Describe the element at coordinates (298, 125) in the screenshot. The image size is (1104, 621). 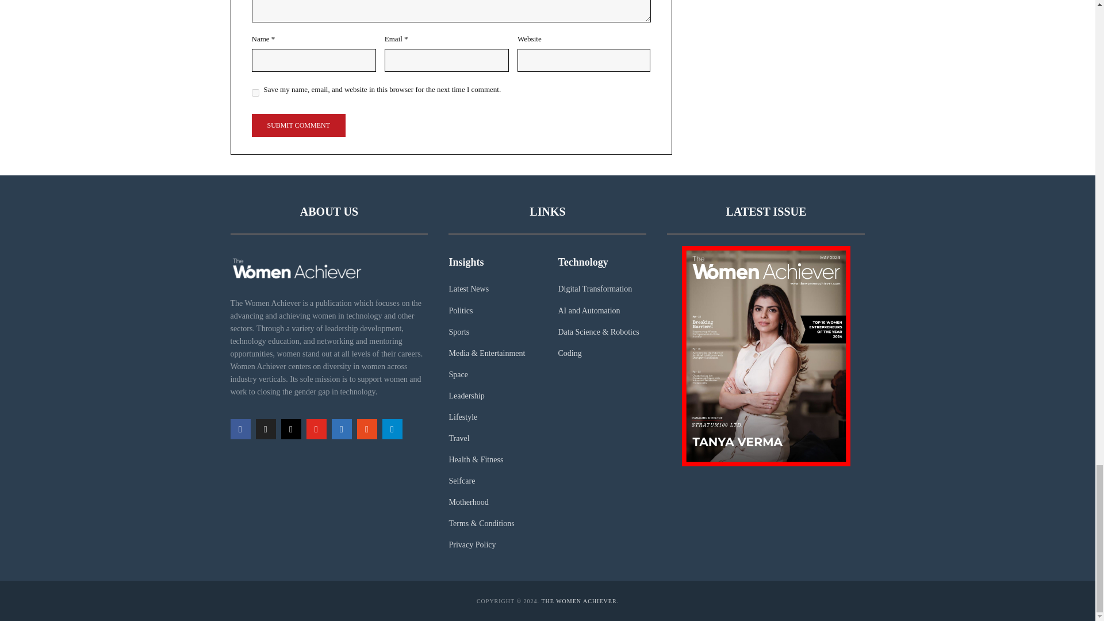
I see `Submit Comment` at that location.